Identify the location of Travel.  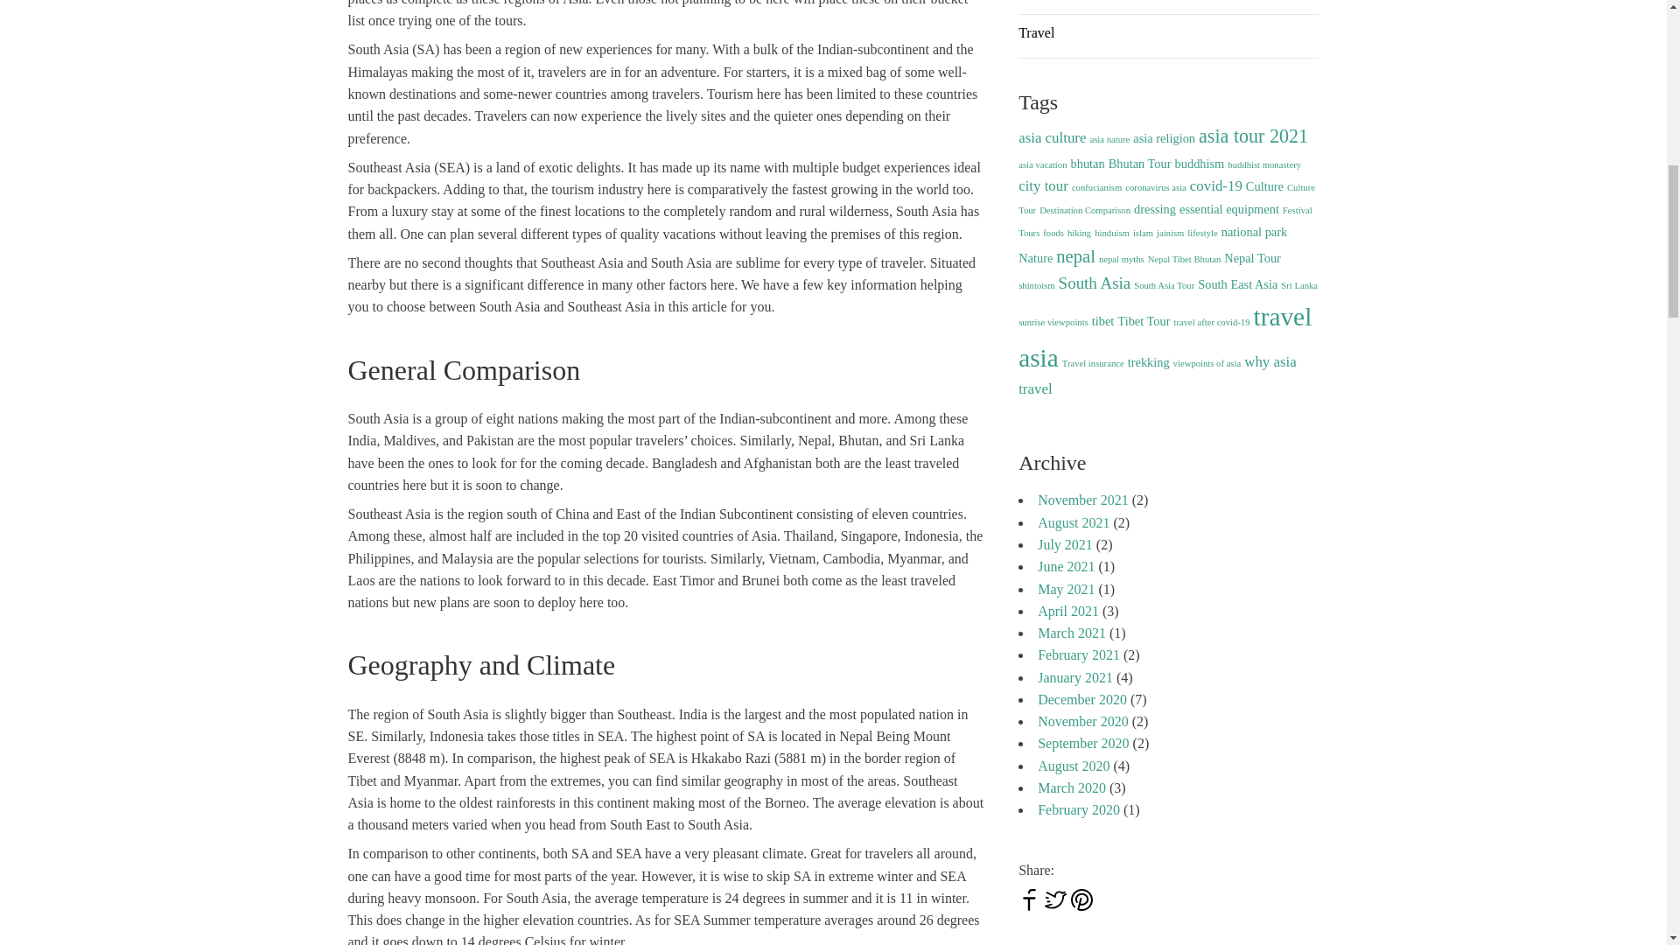
(1036, 33).